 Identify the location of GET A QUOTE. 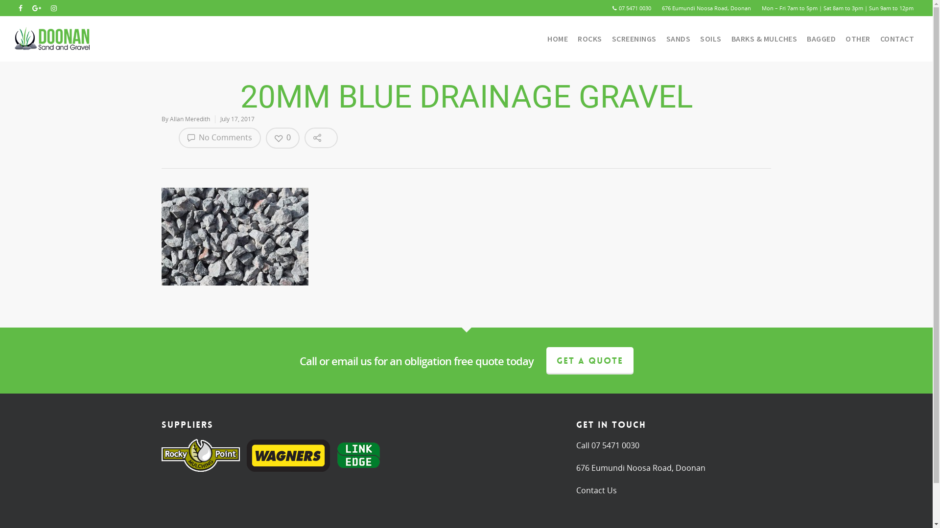
(590, 361).